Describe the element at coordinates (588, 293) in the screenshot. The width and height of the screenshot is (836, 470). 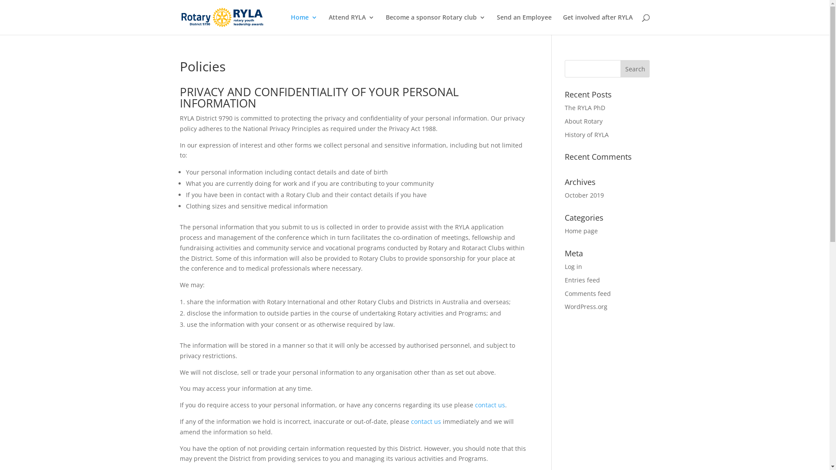
I see `Comments feed` at that location.